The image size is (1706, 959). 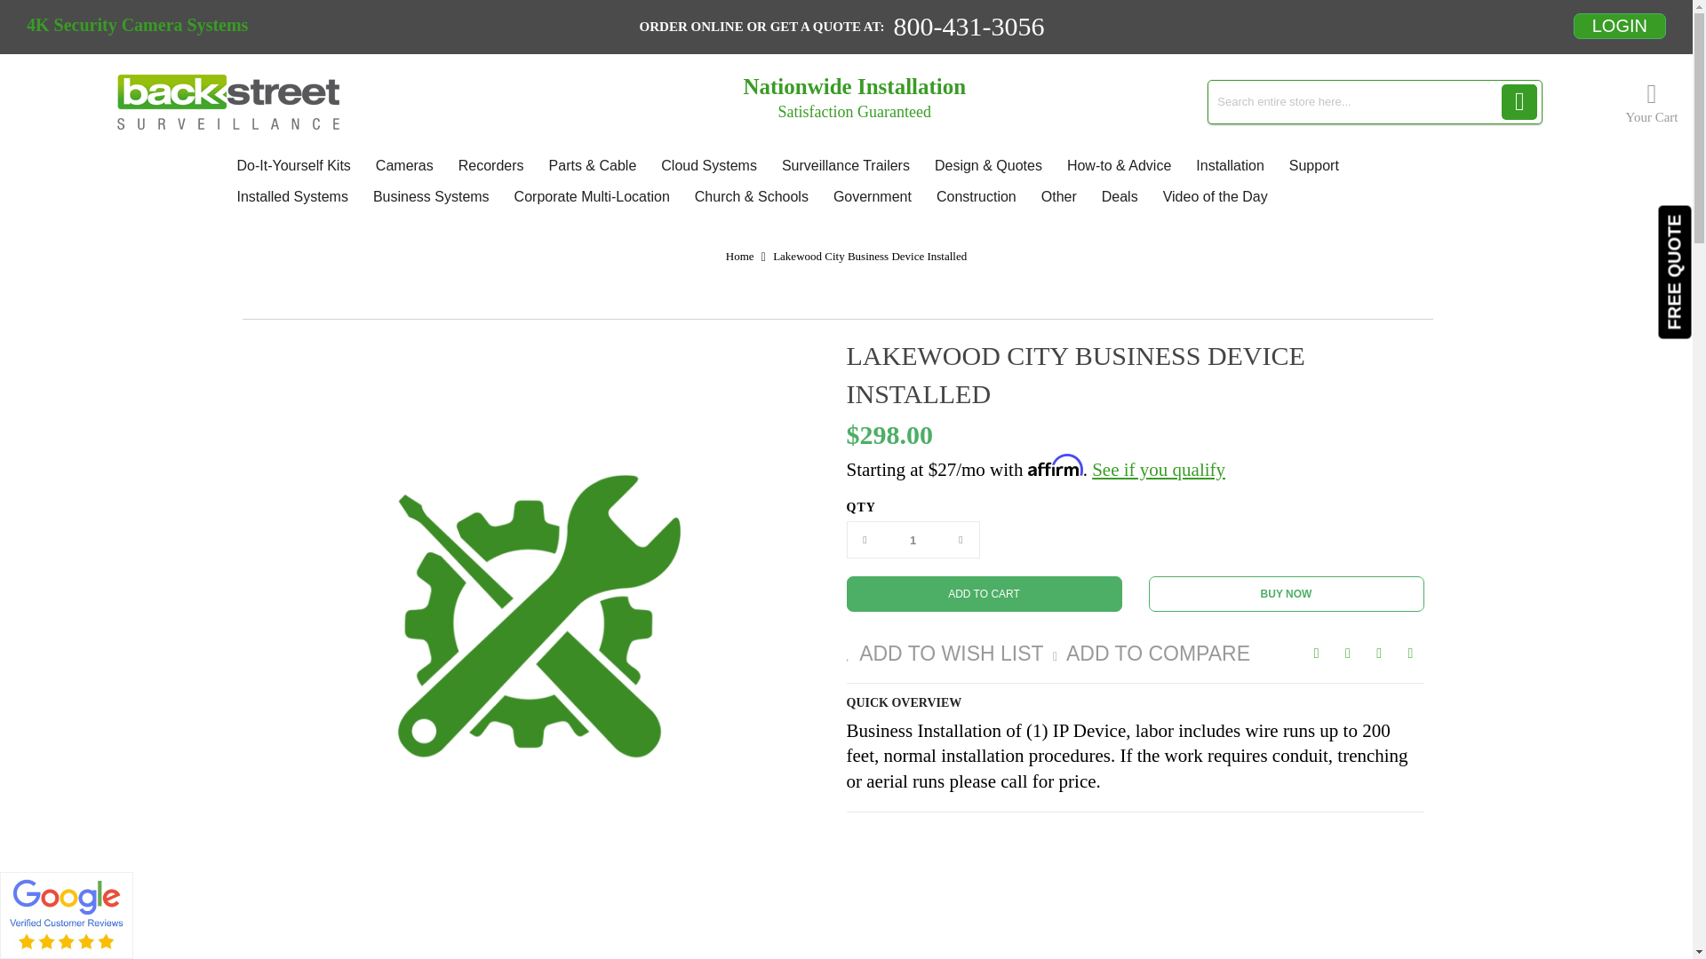 I want to click on LOGIN, so click(x=1619, y=25).